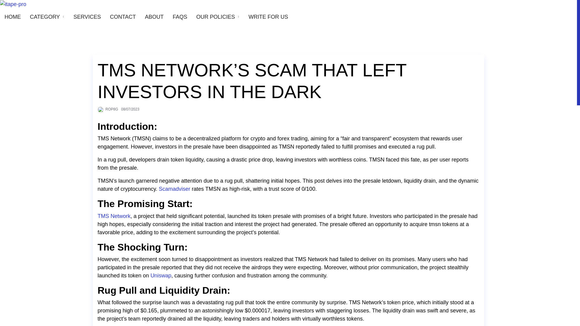  I want to click on SERVICES, so click(87, 17).